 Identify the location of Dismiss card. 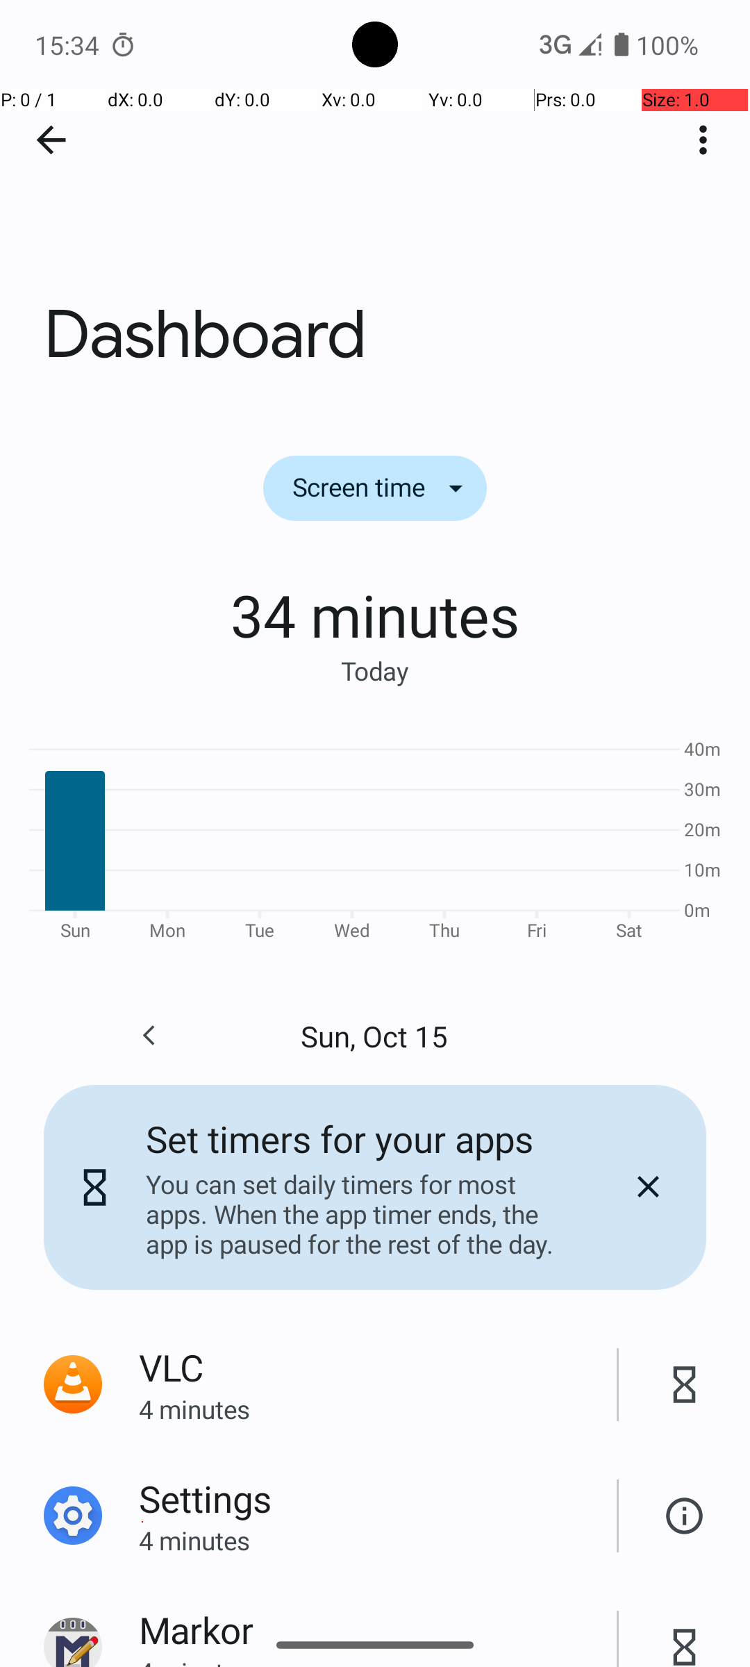
(648, 1187).